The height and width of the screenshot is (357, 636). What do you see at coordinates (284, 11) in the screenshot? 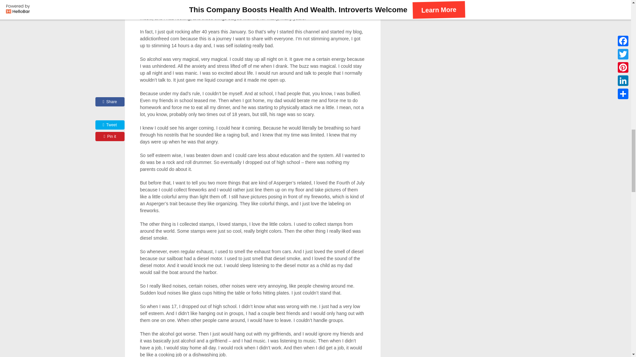
I see `drink of alcohol` at bounding box center [284, 11].